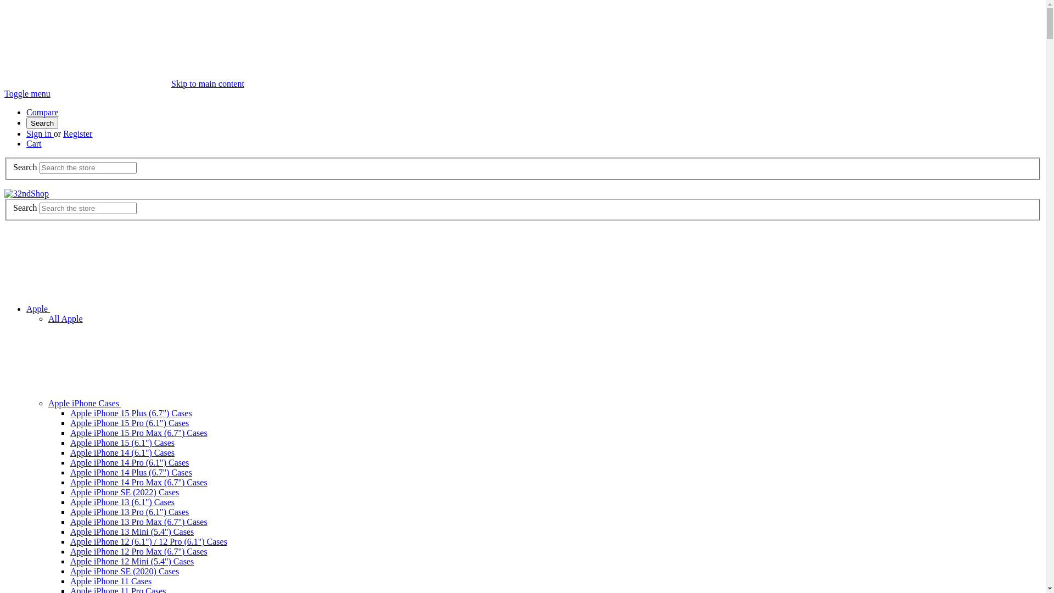 The image size is (1054, 593). Describe the element at coordinates (122, 502) in the screenshot. I see `Apple iPhone 13 (6.1") Cases` at that location.